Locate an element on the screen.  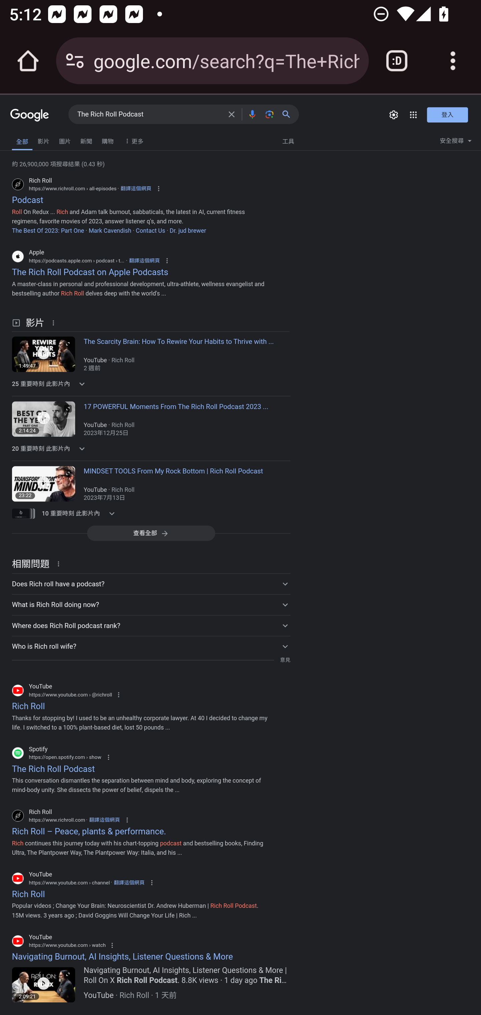
Connection is secure is located at coordinates (75, 61).